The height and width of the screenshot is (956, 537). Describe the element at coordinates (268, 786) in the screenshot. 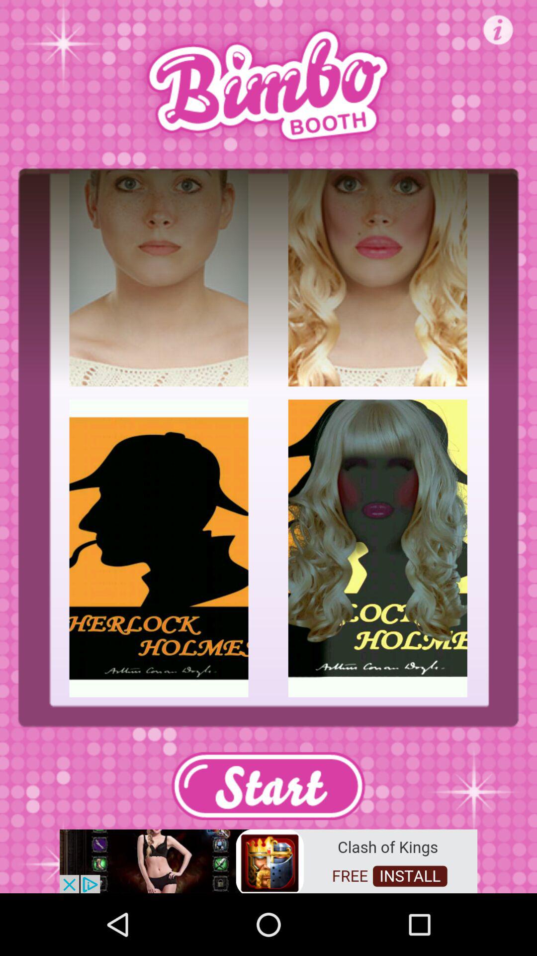

I see `go to start obstion` at that location.